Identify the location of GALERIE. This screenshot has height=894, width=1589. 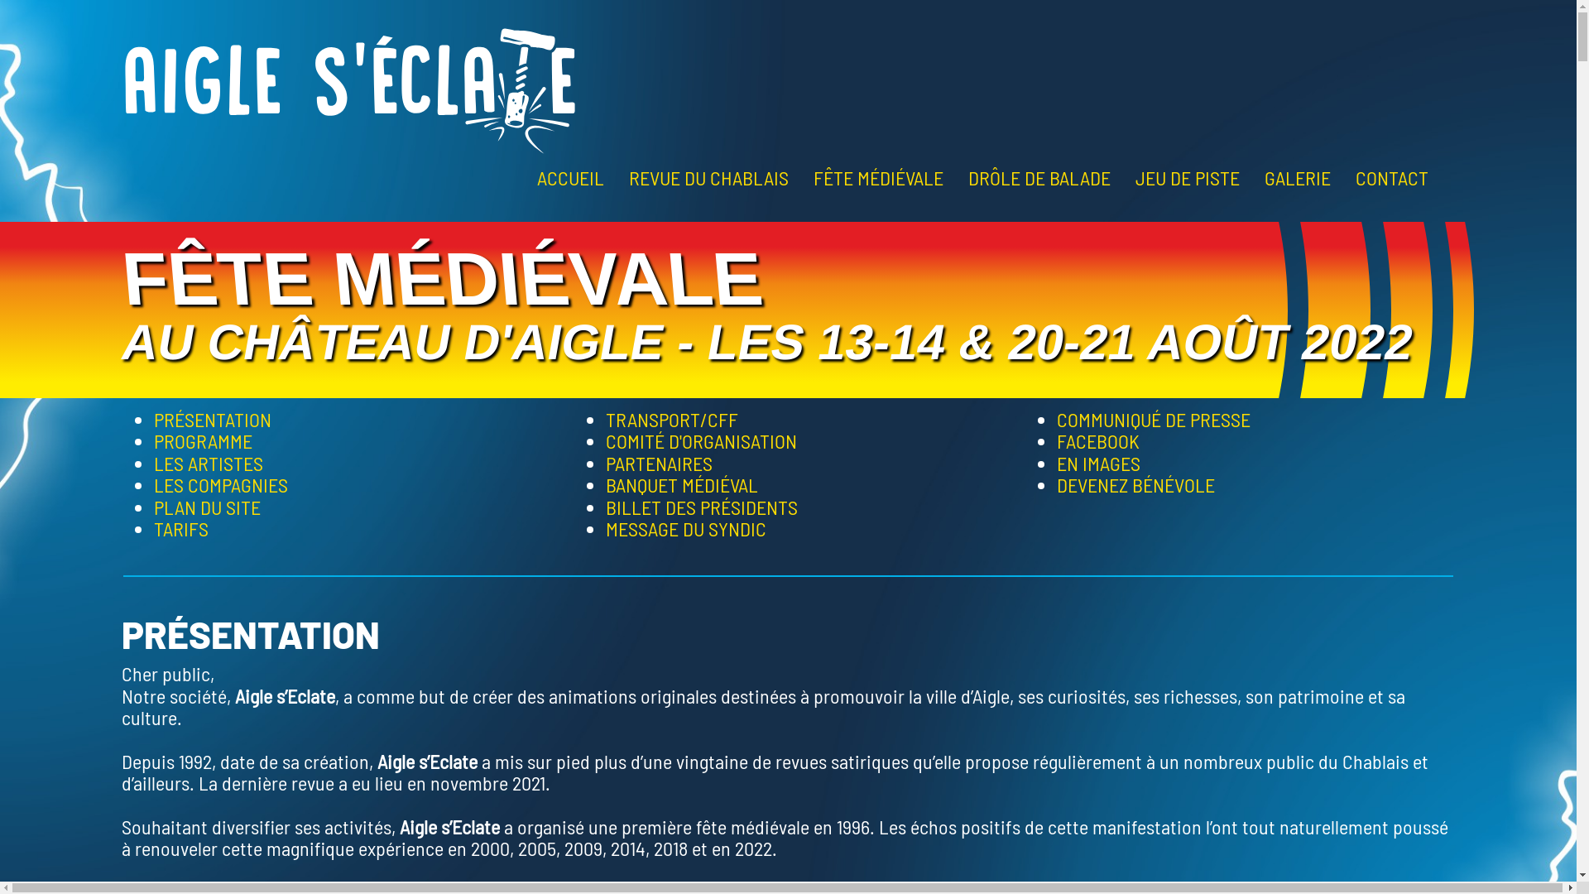
(1298, 177).